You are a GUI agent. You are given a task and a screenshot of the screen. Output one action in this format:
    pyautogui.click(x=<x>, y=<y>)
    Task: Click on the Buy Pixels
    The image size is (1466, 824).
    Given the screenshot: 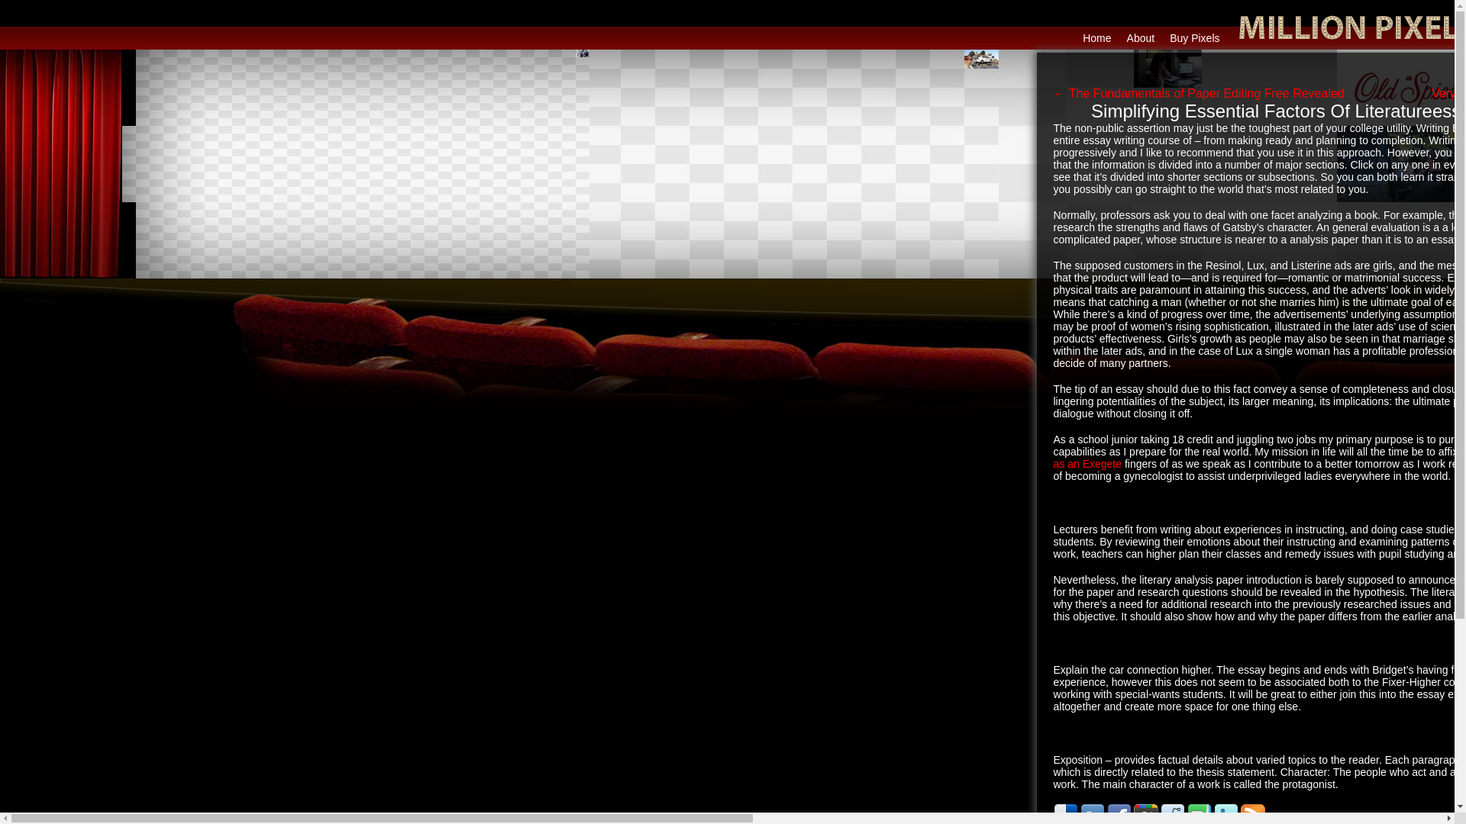 What is the action you would take?
    pyautogui.click(x=1194, y=38)
    